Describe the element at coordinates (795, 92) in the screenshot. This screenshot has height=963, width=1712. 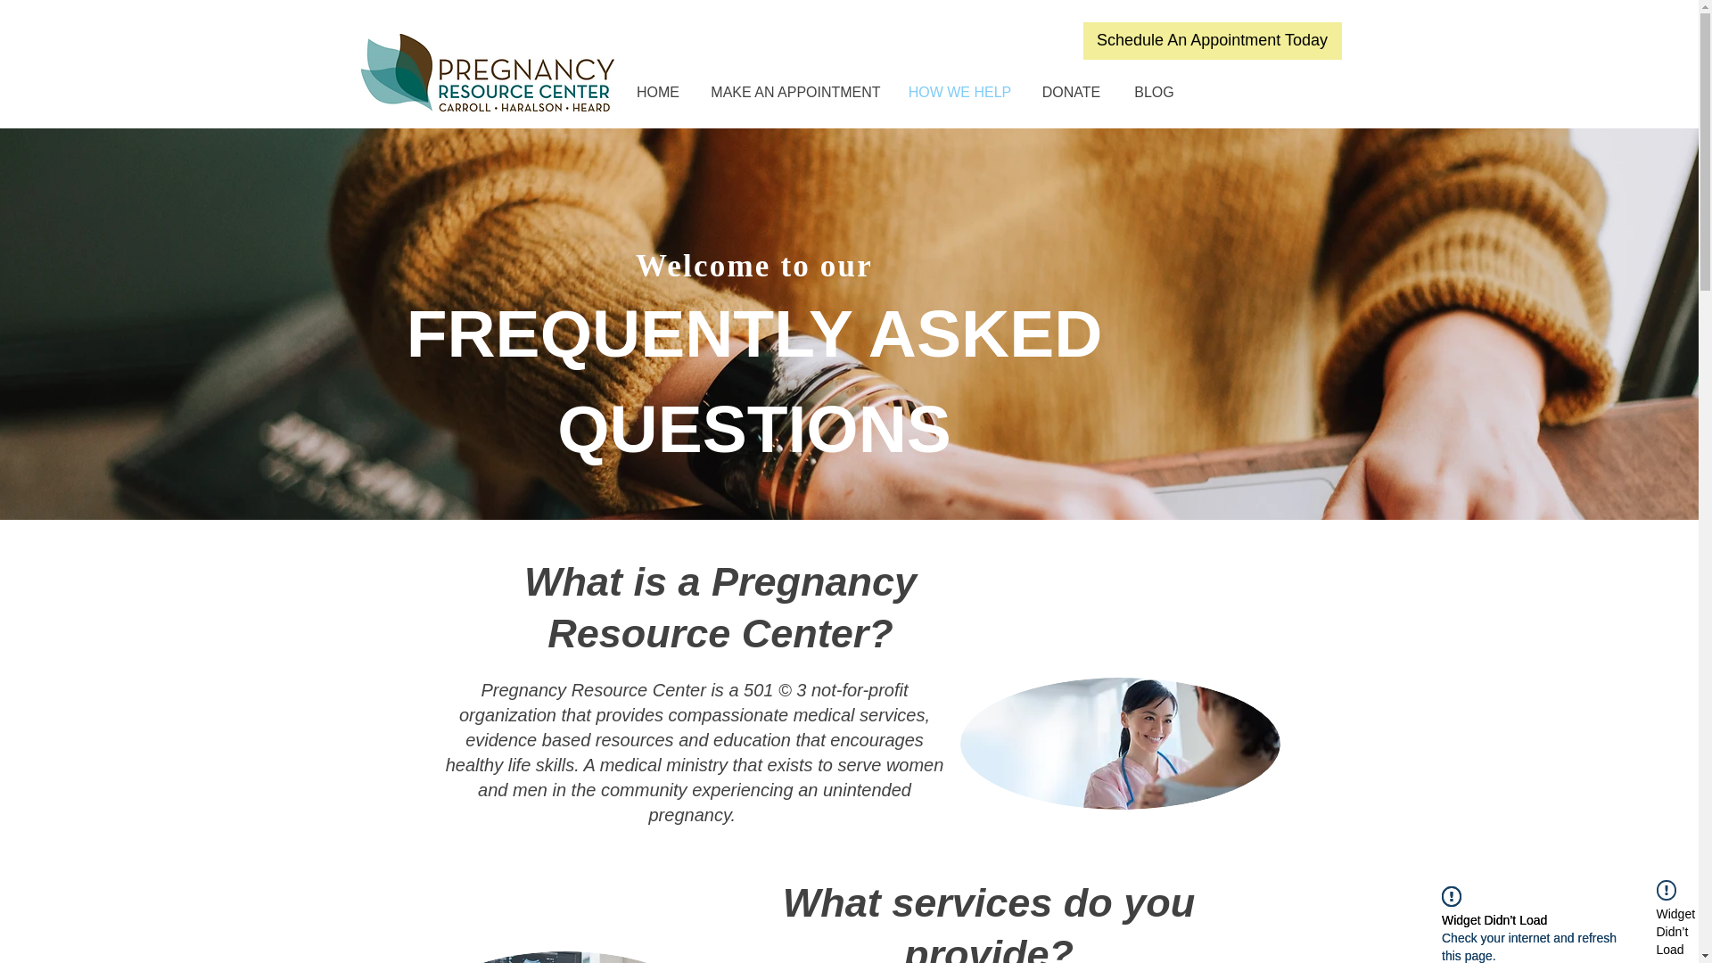
I see `MAKE AN APPOINTMENT` at that location.